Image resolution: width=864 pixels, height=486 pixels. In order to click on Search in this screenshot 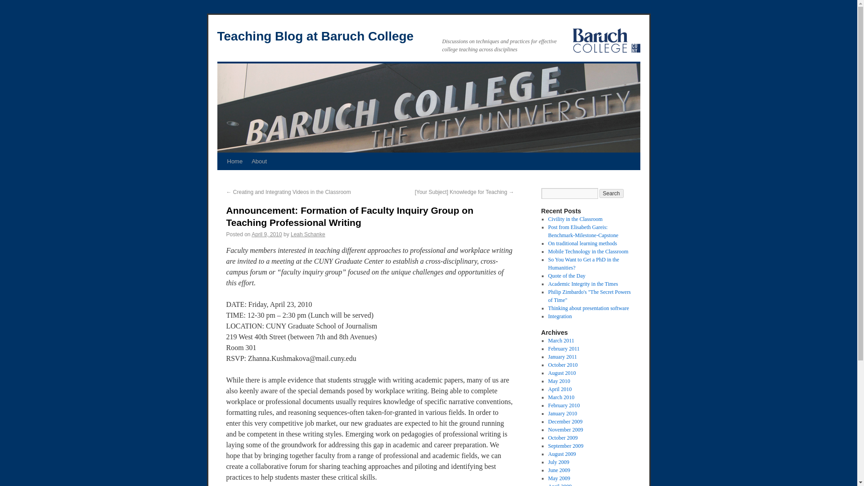, I will do `click(612, 193)`.